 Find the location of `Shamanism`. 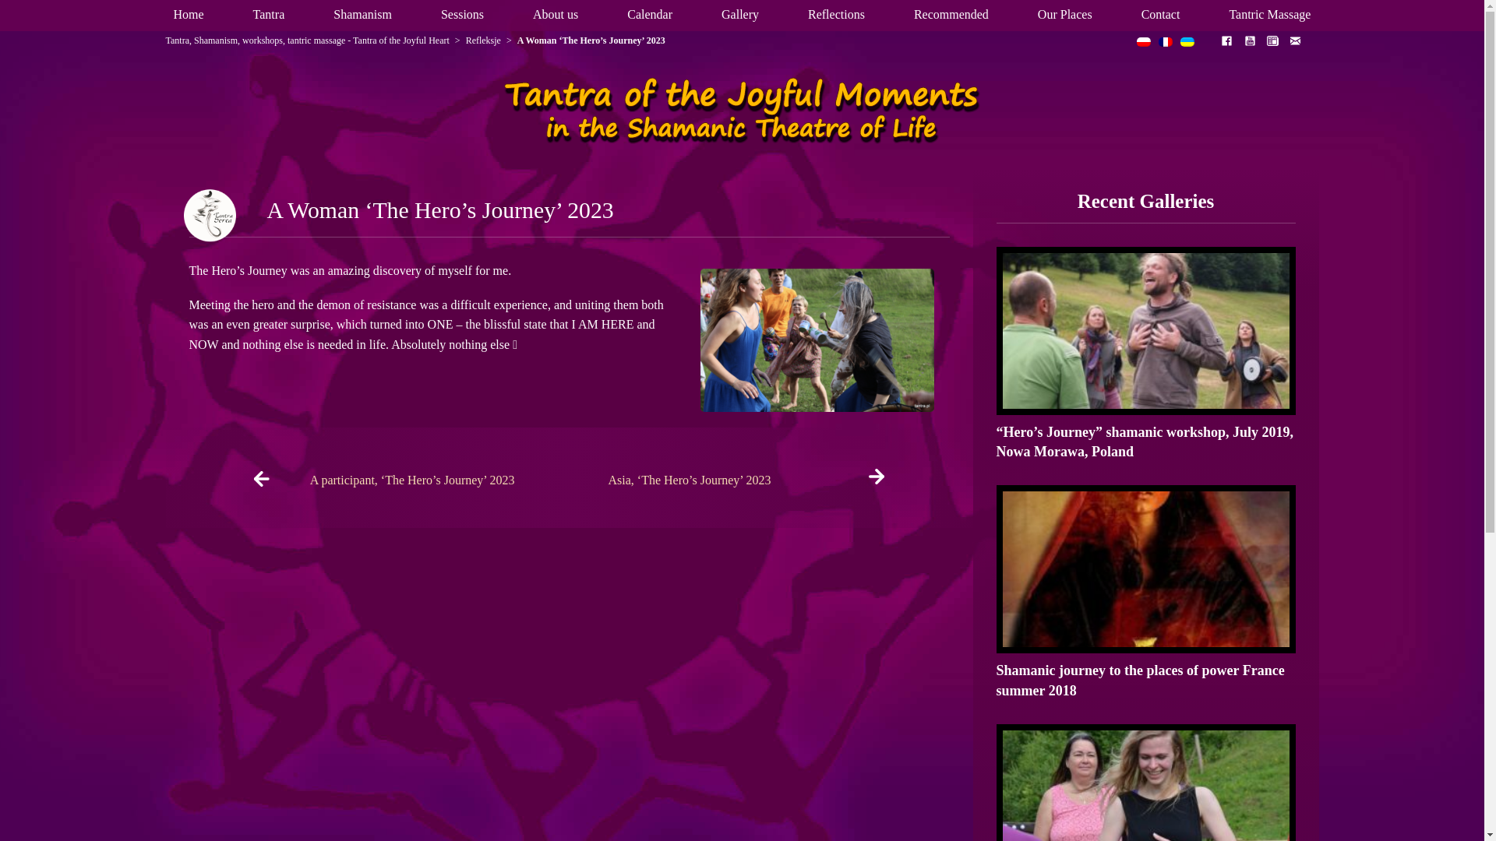

Shamanism is located at coordinates (362, 14).